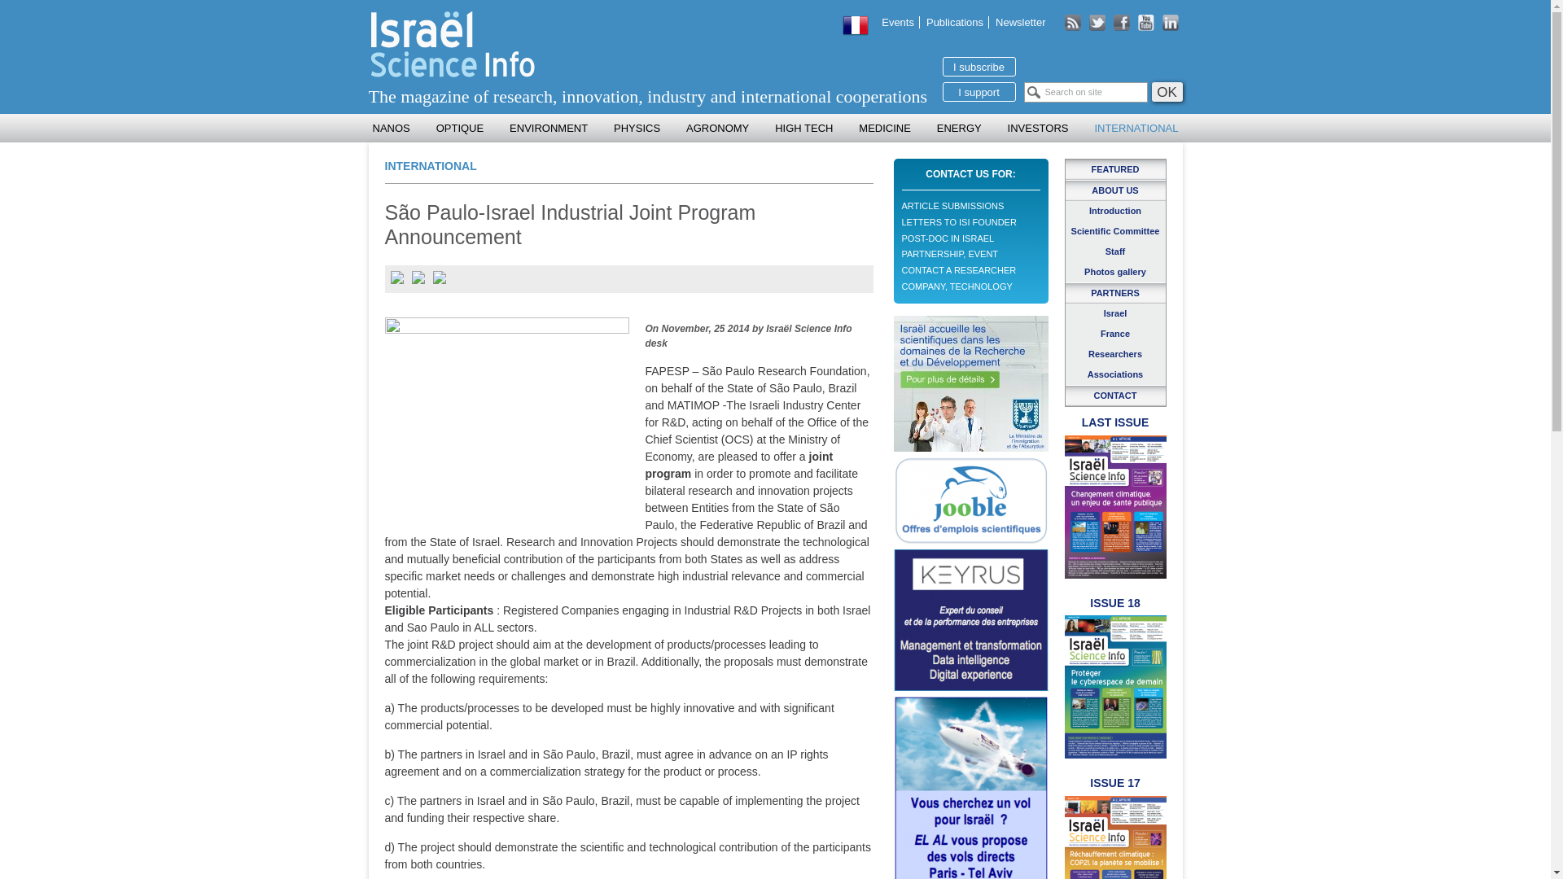 The height and width of the screenshot is (879, 1563). What do you see at coordinates (959, 128) in the screenshot?
I see `ENERGY` at bounding box center [959, 128].